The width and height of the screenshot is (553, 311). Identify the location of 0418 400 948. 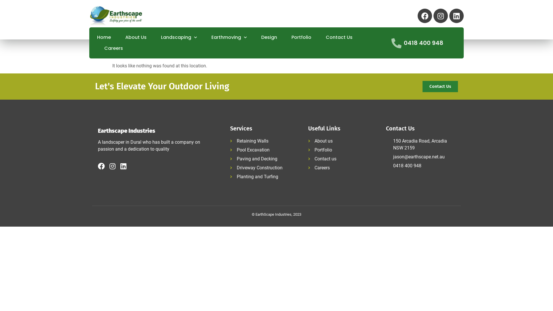
(423, 43).